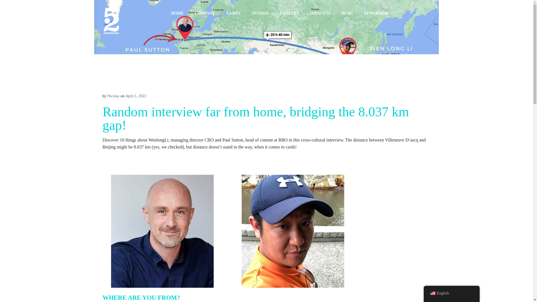  Describe the element at coordinates (347, 13) in the screenshot. I see `BLOG` at that location.